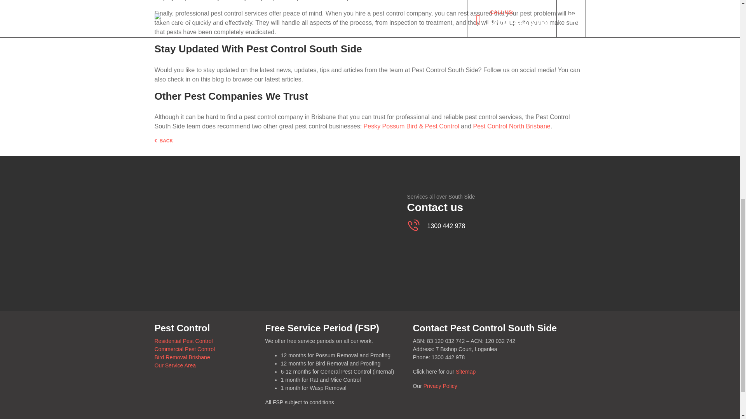  Describe the element at coordinates (164, 140) in the screenshot. I see `BACK` at that location.